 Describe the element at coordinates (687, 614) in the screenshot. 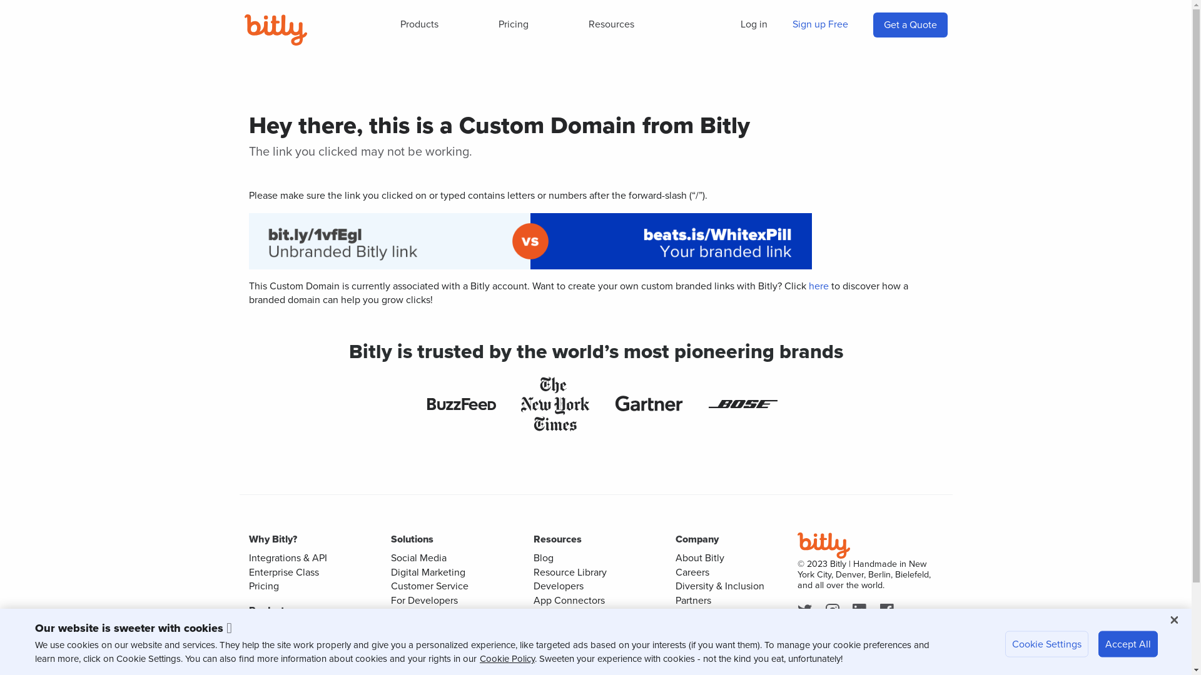

I see `Press` at that location.